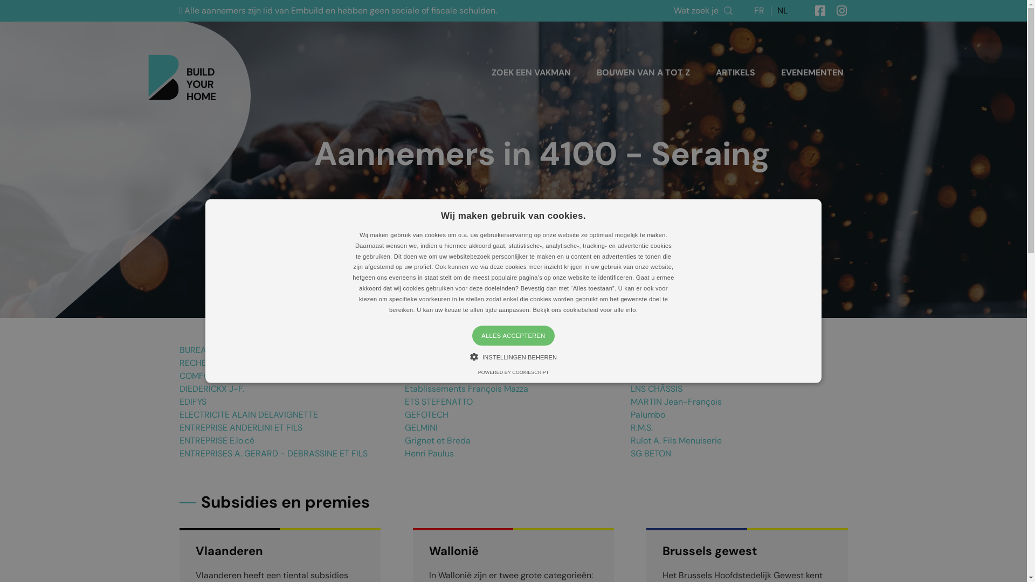 Image resolution: width=1035 pixels, height=582 pixels. Describe the element at coordinates (650, 350) in the screenshot. I see `INTERBAT` at that location.